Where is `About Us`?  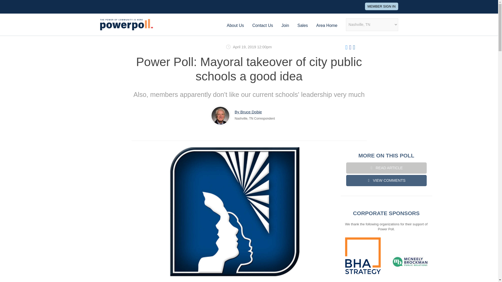
About Us is located at coordinates (235, 25).